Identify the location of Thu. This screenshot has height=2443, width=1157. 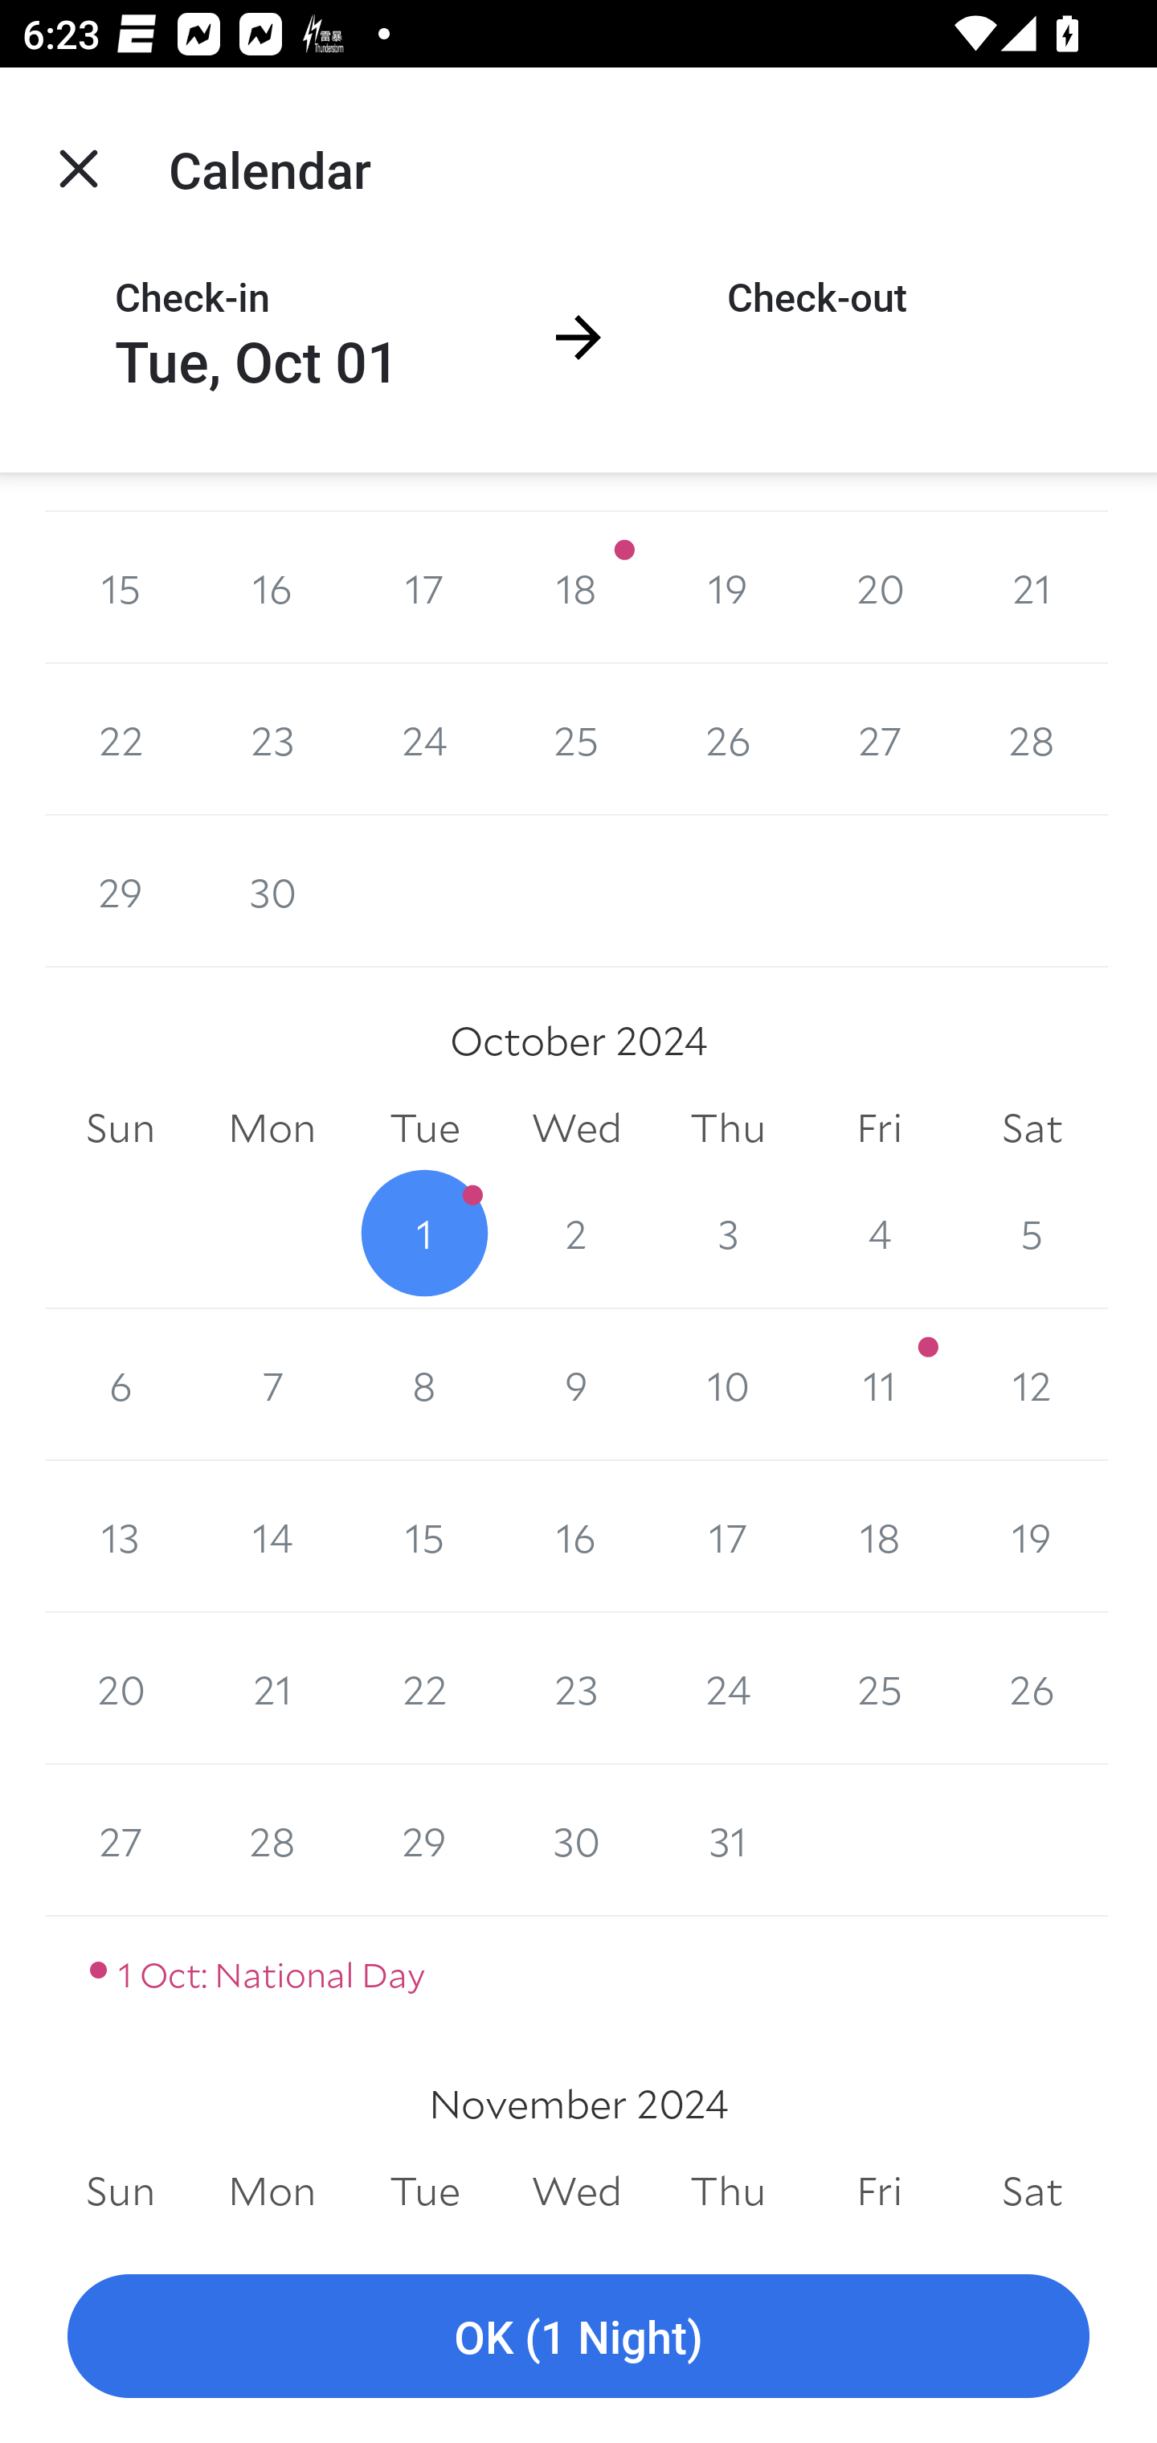
(728, 1128).